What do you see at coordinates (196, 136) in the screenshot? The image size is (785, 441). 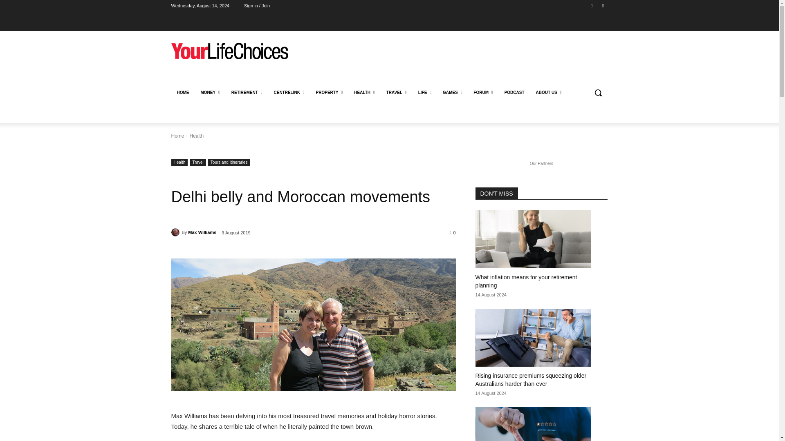 I see `View all posts in Health` at bounding box center [196, 136].